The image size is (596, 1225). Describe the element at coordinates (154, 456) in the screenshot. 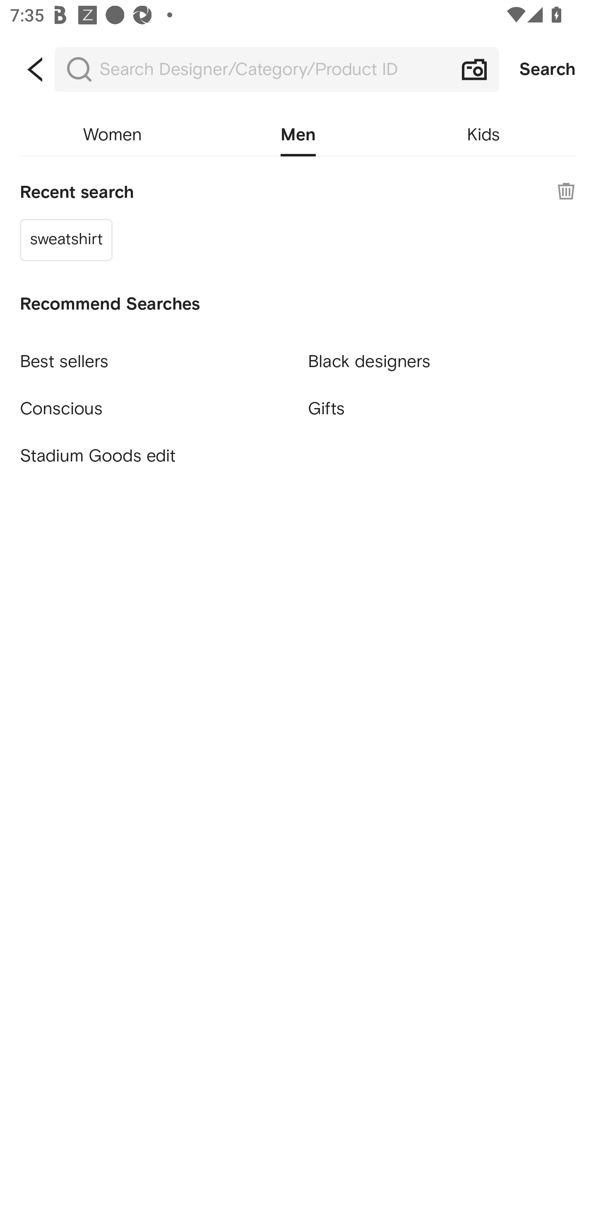

I see `Stadium Goods edit` at that location.